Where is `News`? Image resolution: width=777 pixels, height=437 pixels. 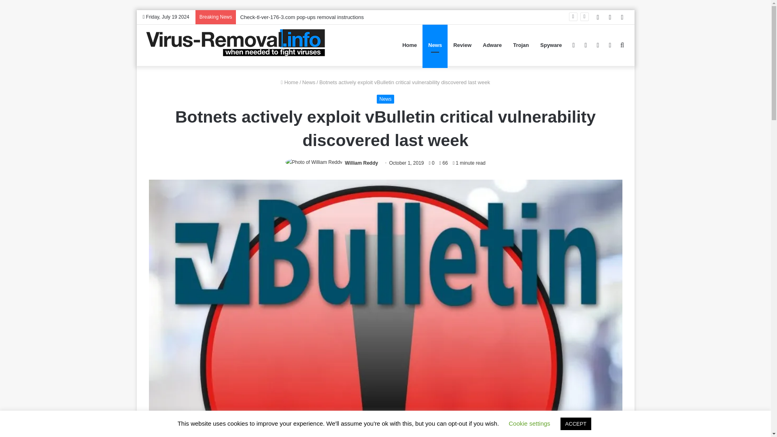
News is located at coordinates (308, 82).